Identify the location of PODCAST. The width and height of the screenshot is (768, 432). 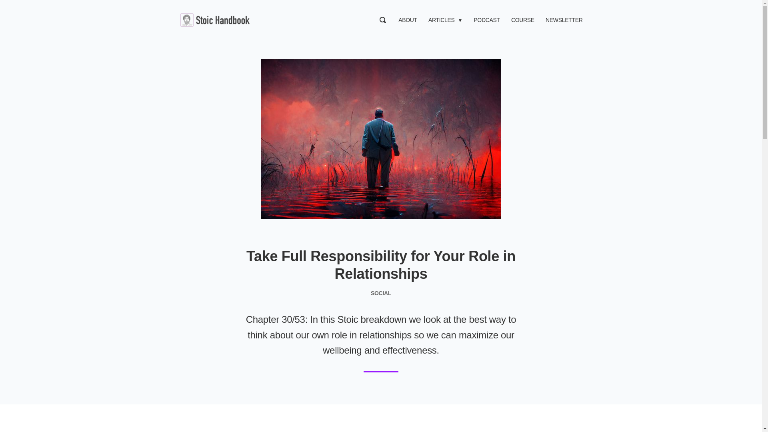
(486, 20).